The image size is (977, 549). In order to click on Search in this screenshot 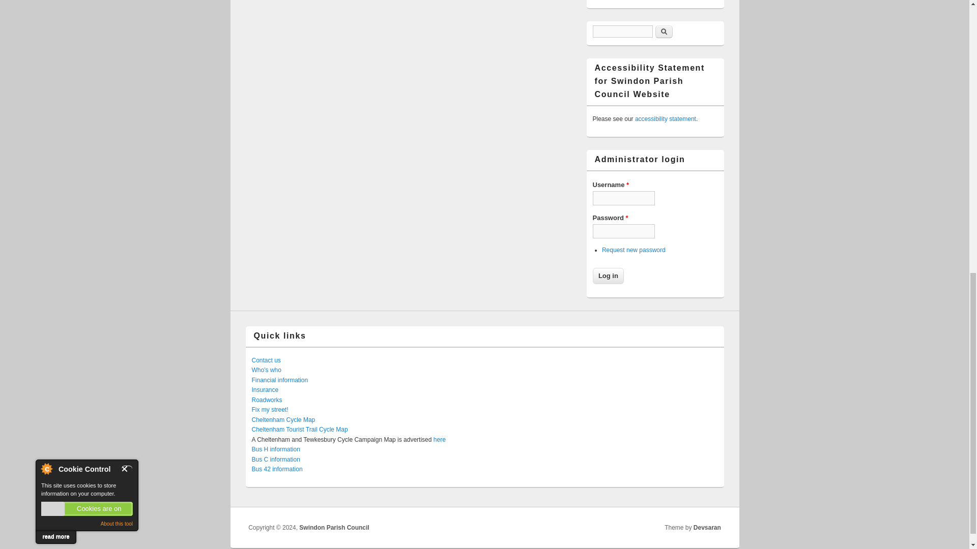, I will do `click(664, 32)`.